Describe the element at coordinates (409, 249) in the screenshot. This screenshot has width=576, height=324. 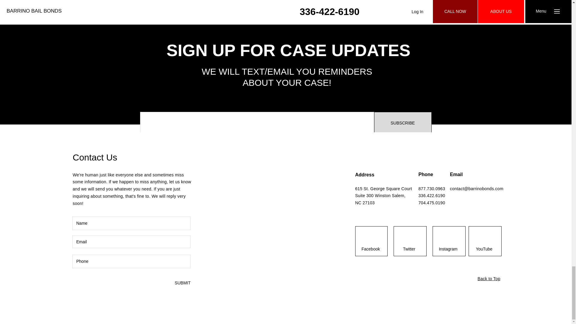
I see `Twitter` at that location.